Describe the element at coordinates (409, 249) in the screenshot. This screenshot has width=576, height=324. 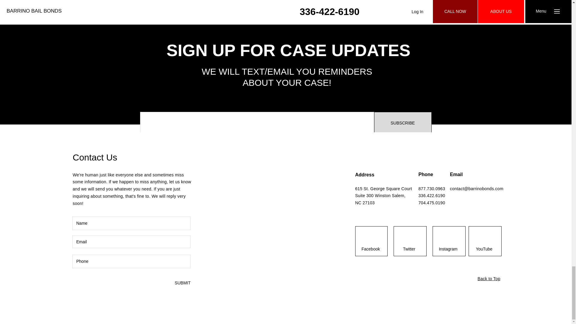
I see `Twitter` at that location.